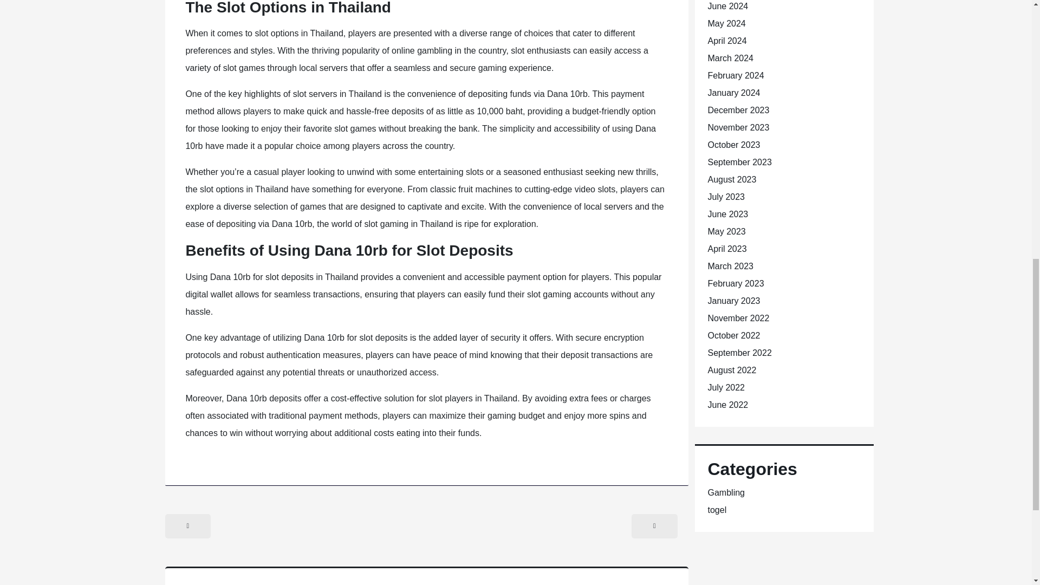 This screenshot has height=585, width=1040. I want to click on May 2024, so click(726, 23).